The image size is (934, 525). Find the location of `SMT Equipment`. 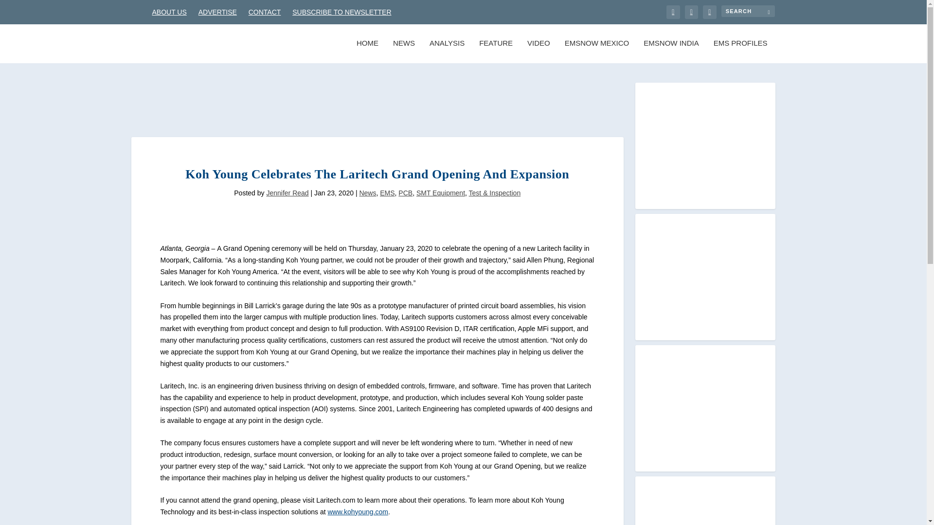

SMT Equipment is located at coordinates (441, 192).